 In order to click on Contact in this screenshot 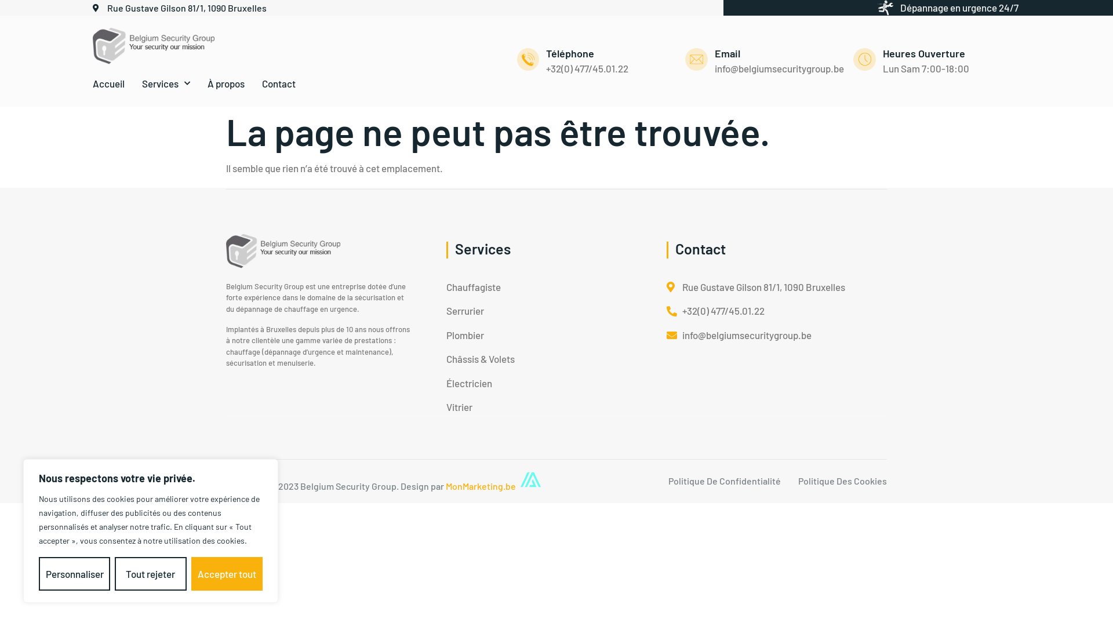, I will do `click(279, 83)`.